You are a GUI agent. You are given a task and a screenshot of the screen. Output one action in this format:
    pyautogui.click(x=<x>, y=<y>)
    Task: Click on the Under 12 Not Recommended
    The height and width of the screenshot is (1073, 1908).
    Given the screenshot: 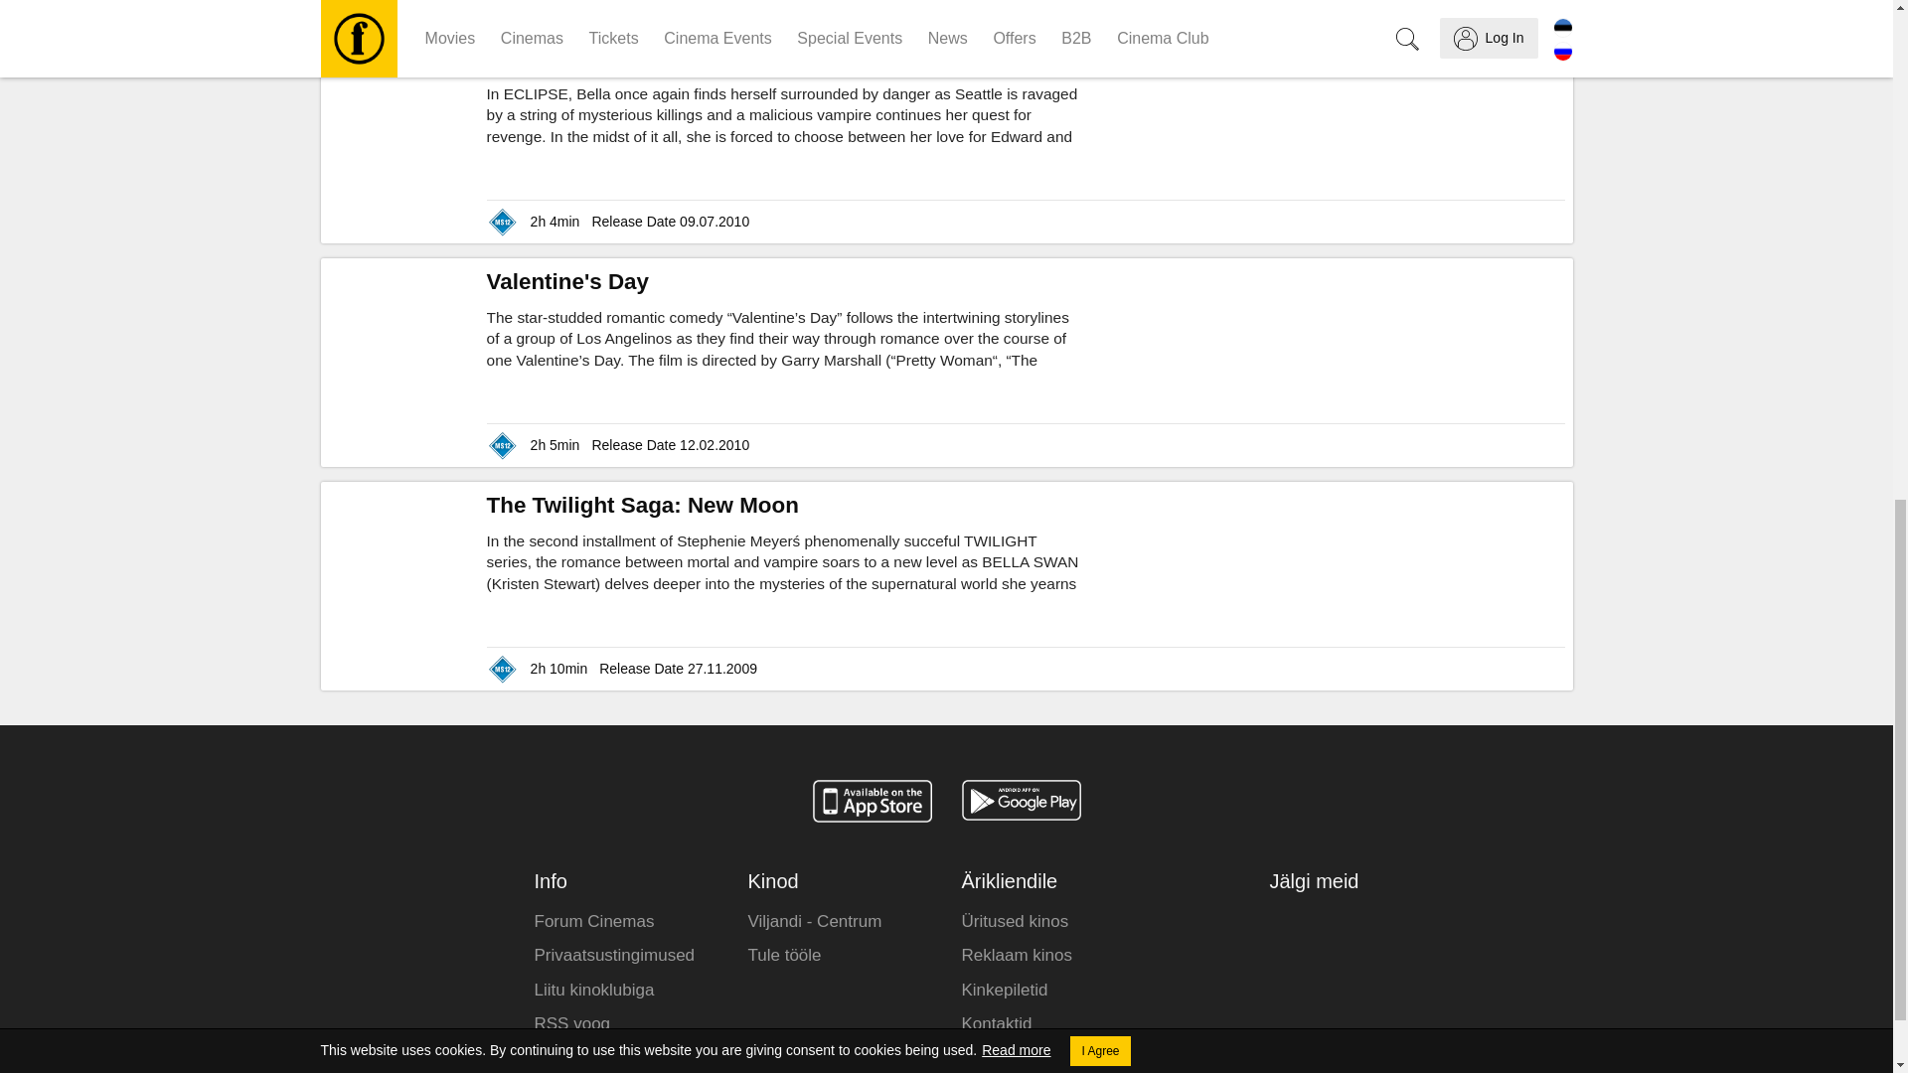 What is the action you would take?
    pyautogui.click(x=503, y=222)
    